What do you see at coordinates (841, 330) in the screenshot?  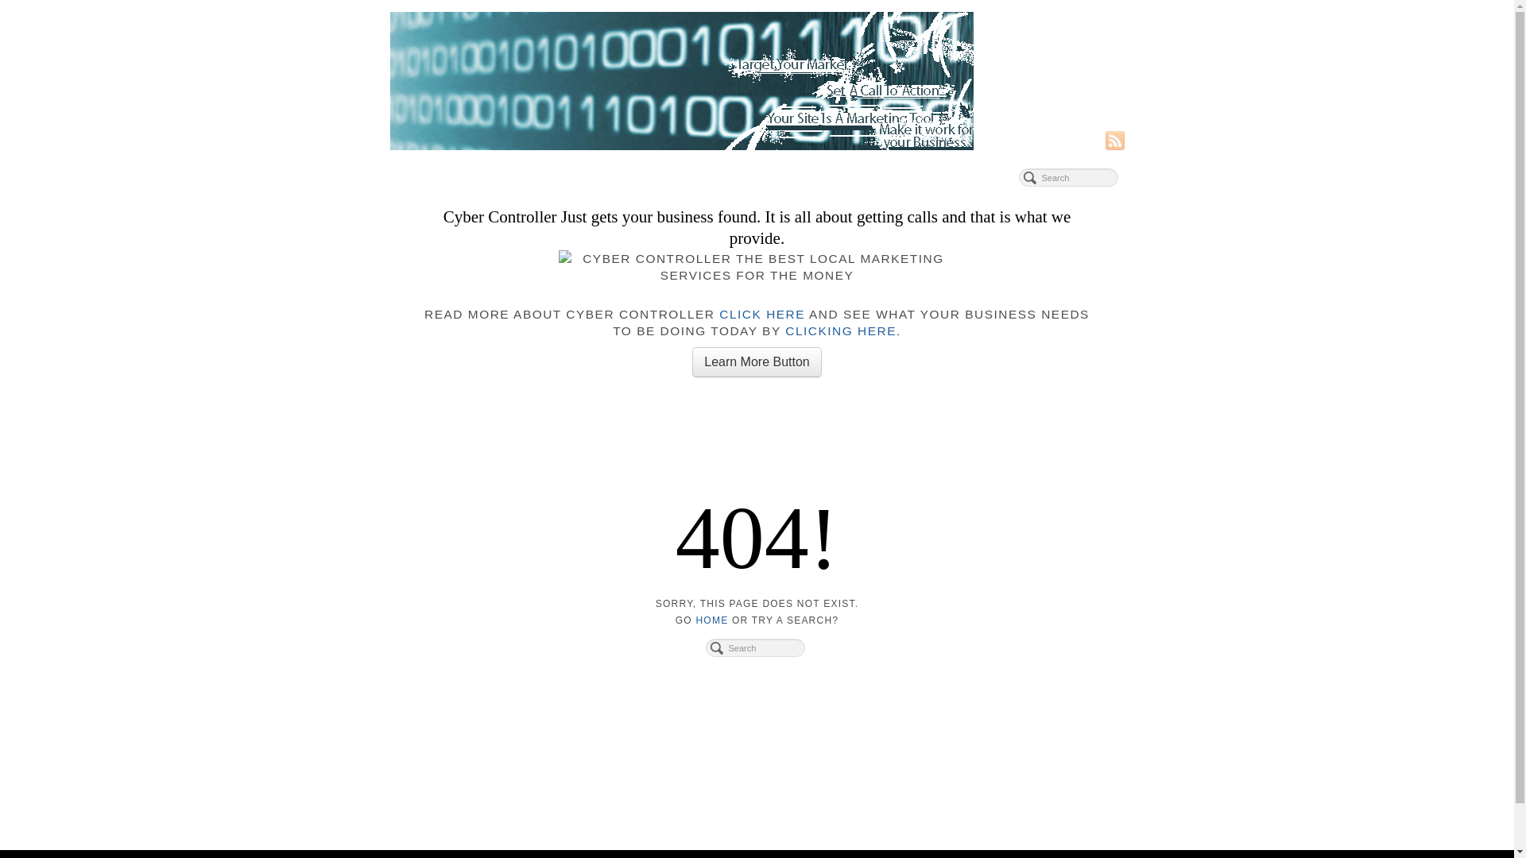 I see `CLICKING HERE` at bounding box center [841, 330].